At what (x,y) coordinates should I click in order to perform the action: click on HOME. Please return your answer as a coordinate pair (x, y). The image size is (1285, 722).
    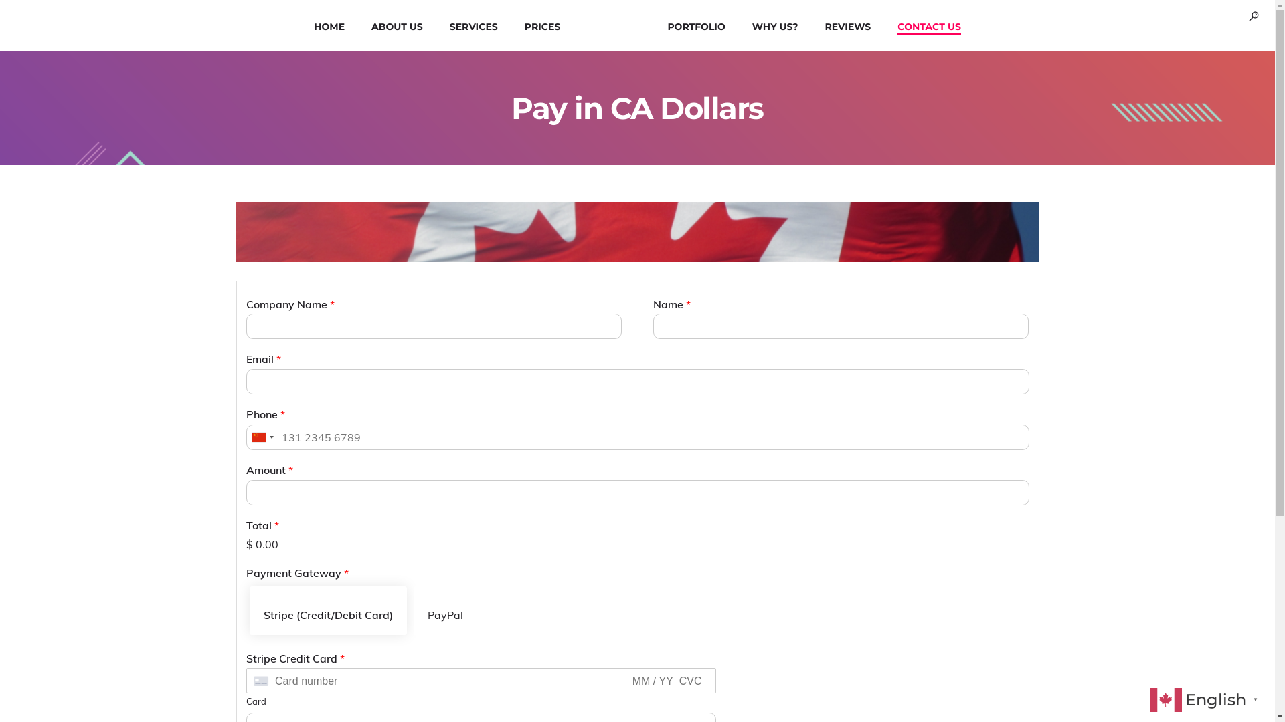
    Looking at the image, I should click on (329, 25).